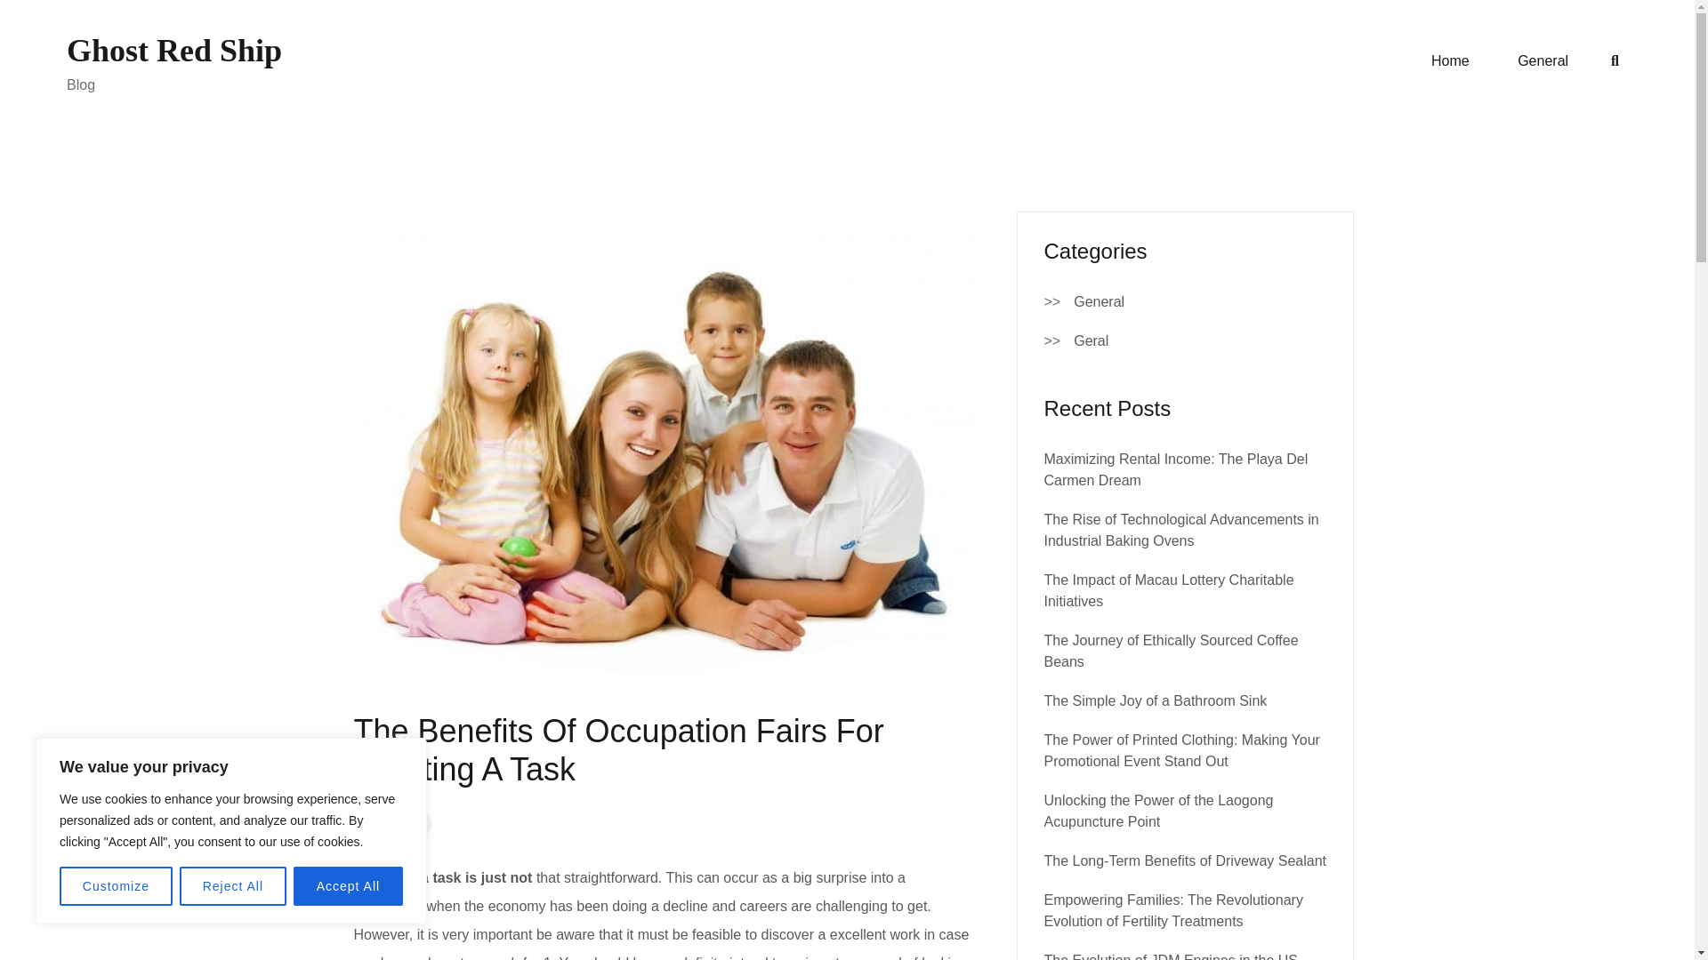 Image resolution: width=1708 pixels, height=960 pixels. Describe the element at coordinates (1176, 469) in the screenshot. I see `Maximizing Rental Income: The Playa Del Carmen Dream` at that location.